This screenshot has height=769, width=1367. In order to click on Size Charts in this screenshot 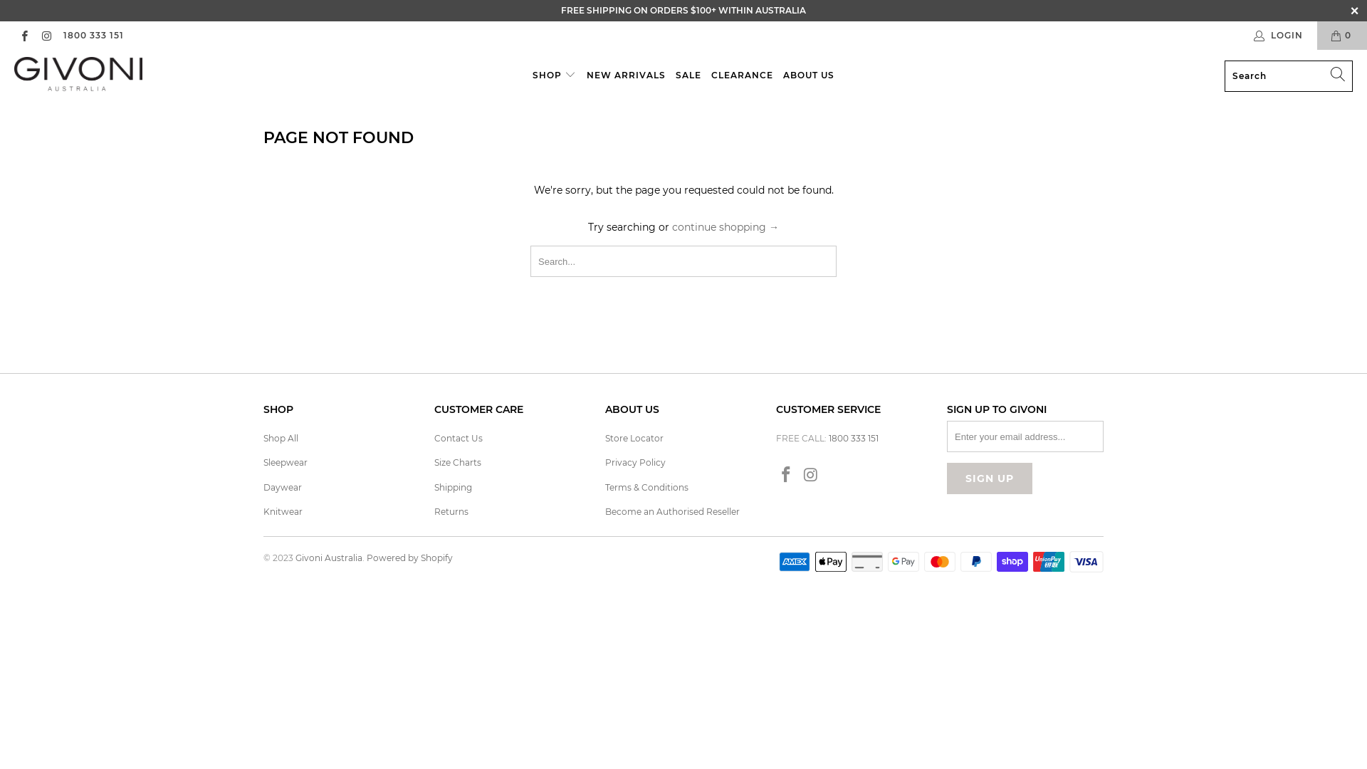, I will do `click(458, 463)`.